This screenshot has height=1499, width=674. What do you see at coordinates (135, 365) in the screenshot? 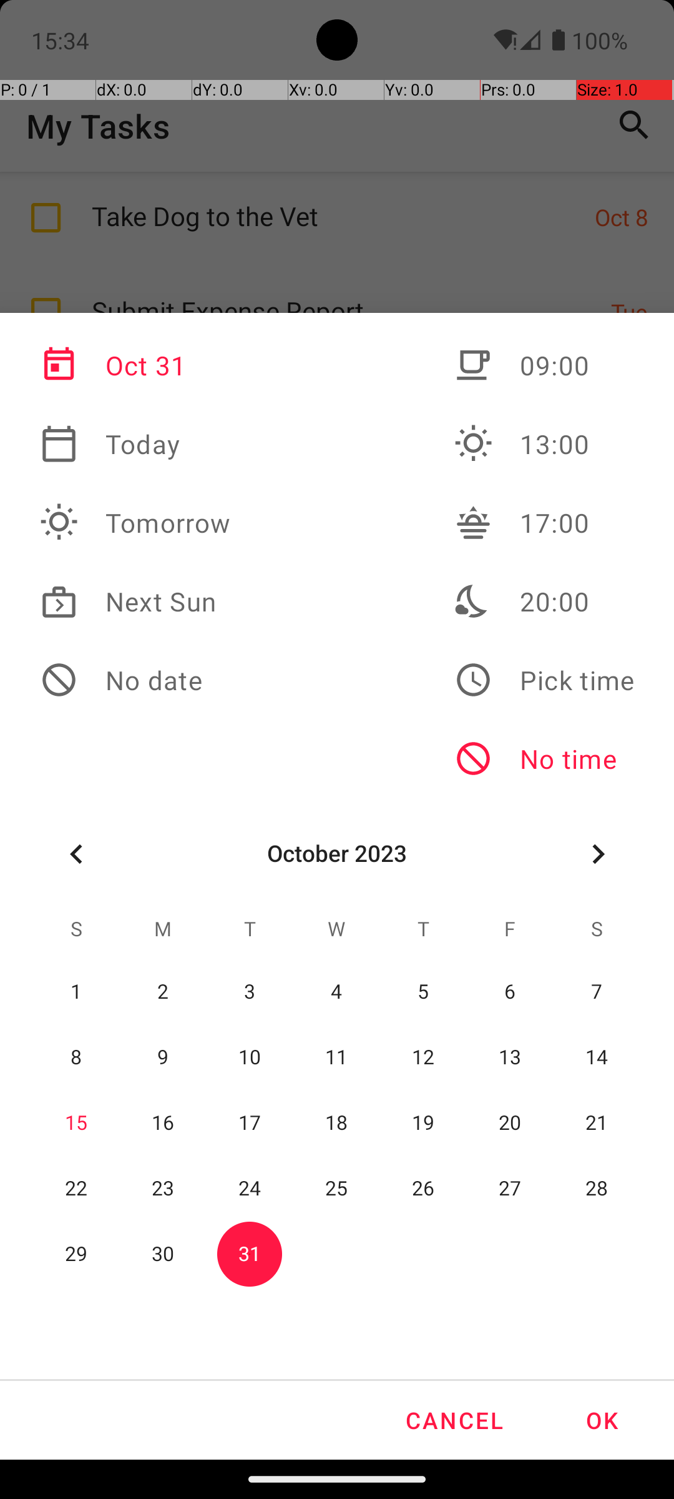
I see `Oct 31` at bounding box center [135, 365].